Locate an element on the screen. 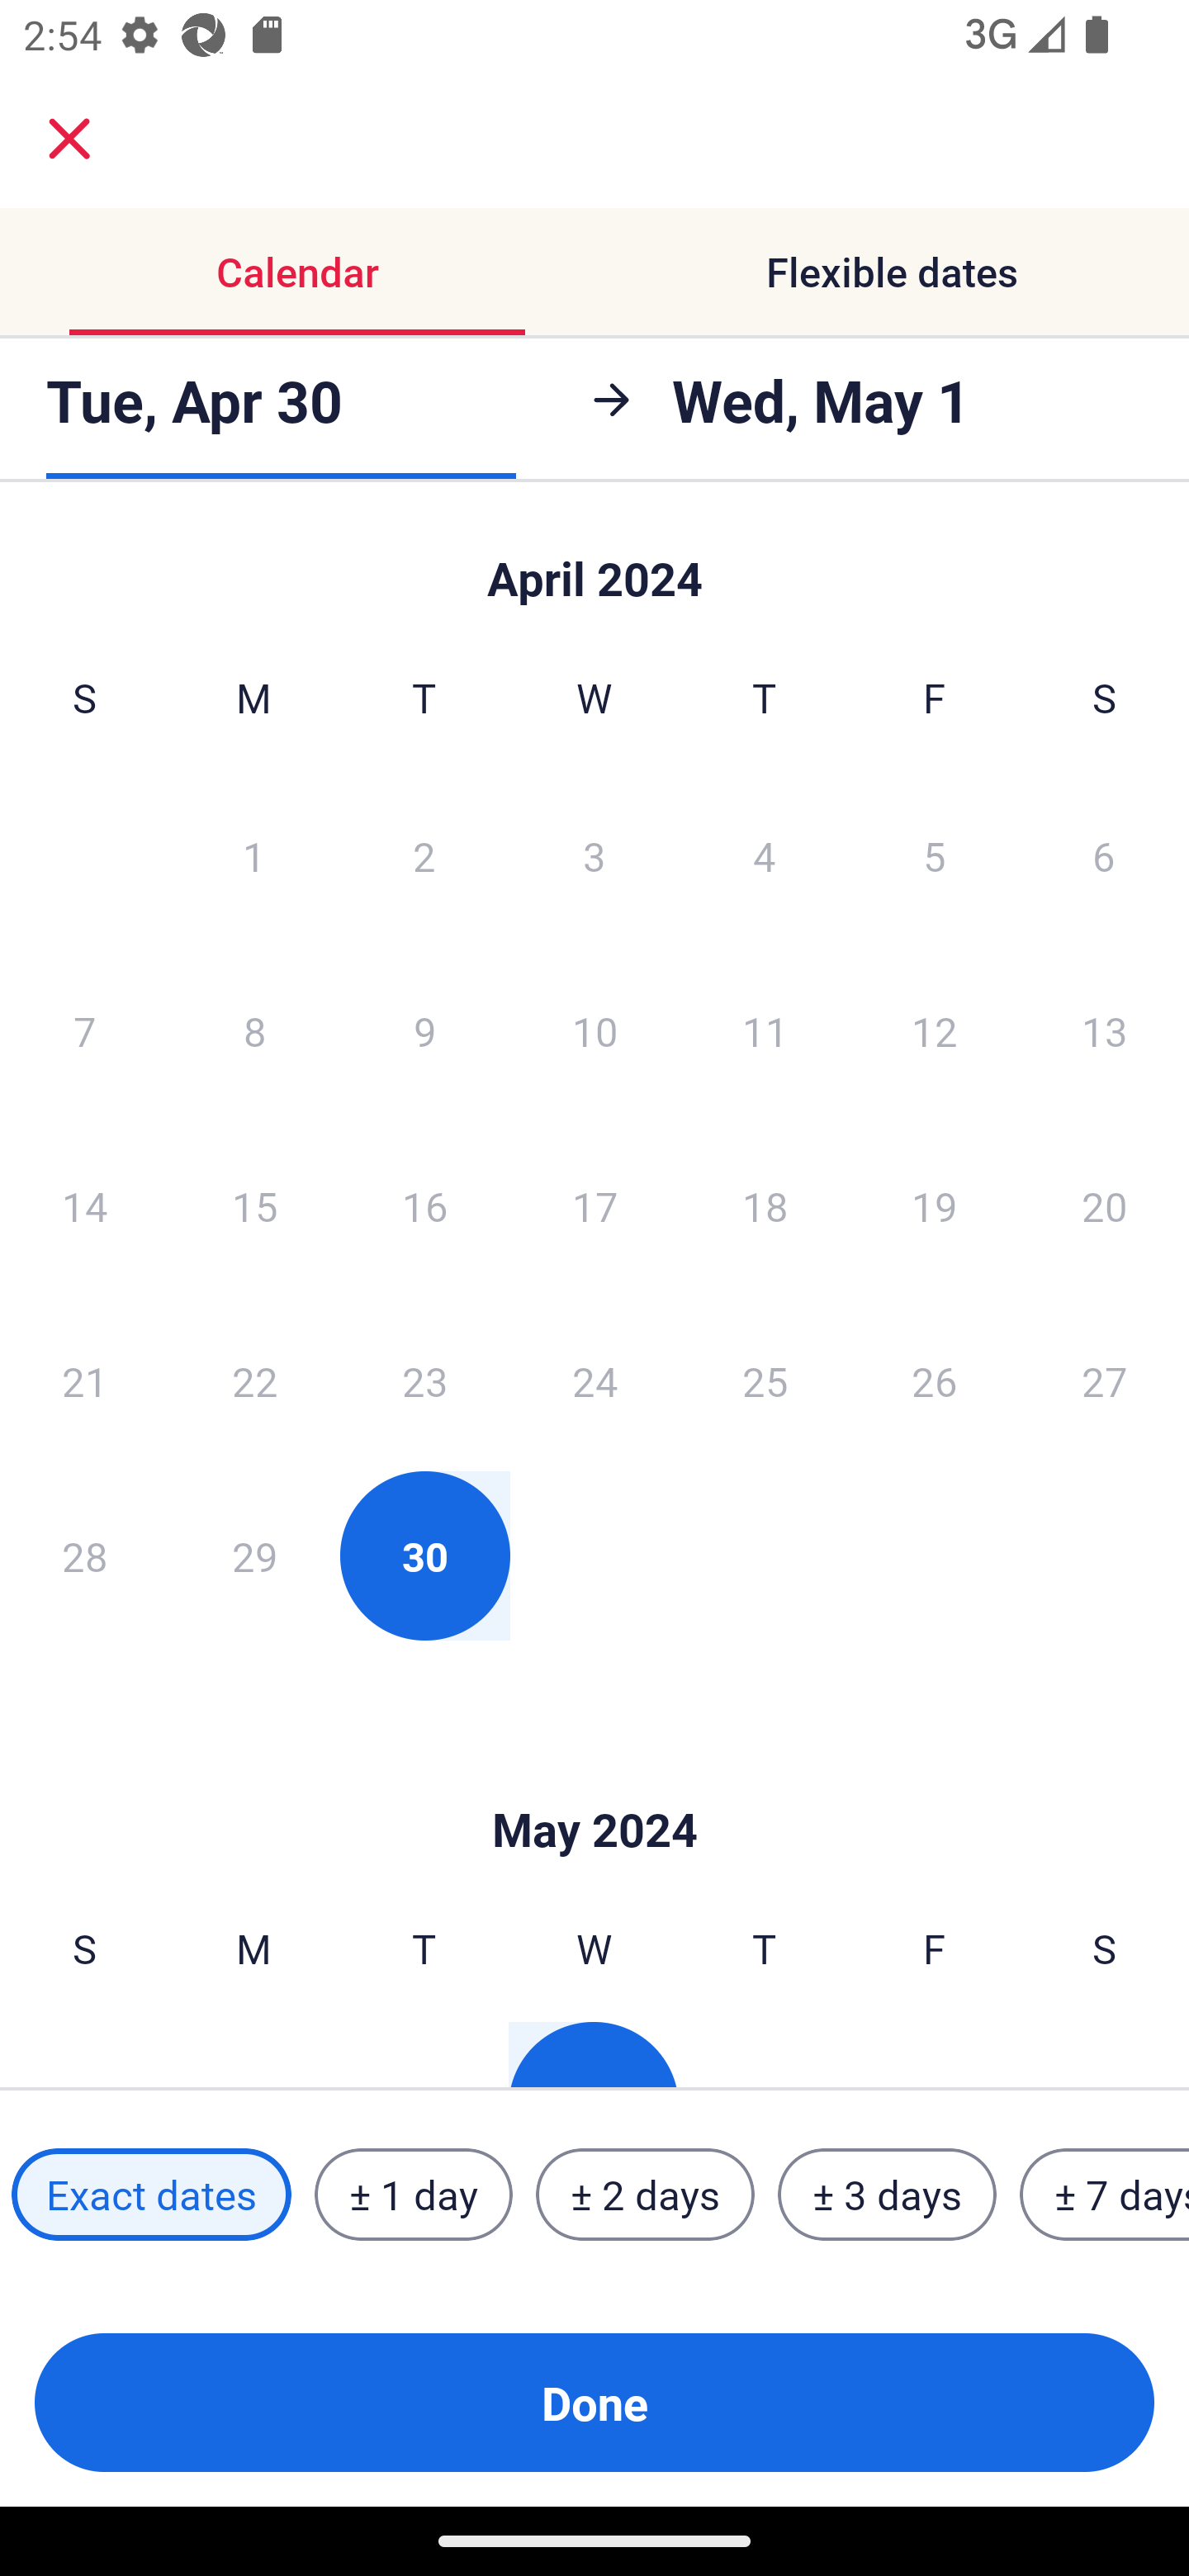 The width and height of the screenshot is (1189, 2576). ± 1 day is located at coordinates (413, 2195).